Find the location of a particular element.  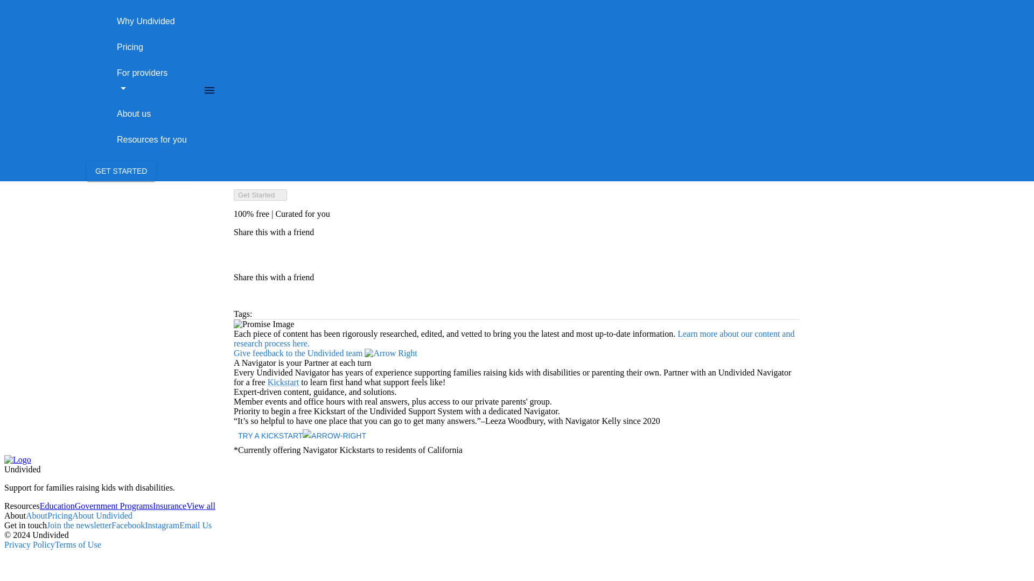

About Undivided is located at coordinates (102, 515).